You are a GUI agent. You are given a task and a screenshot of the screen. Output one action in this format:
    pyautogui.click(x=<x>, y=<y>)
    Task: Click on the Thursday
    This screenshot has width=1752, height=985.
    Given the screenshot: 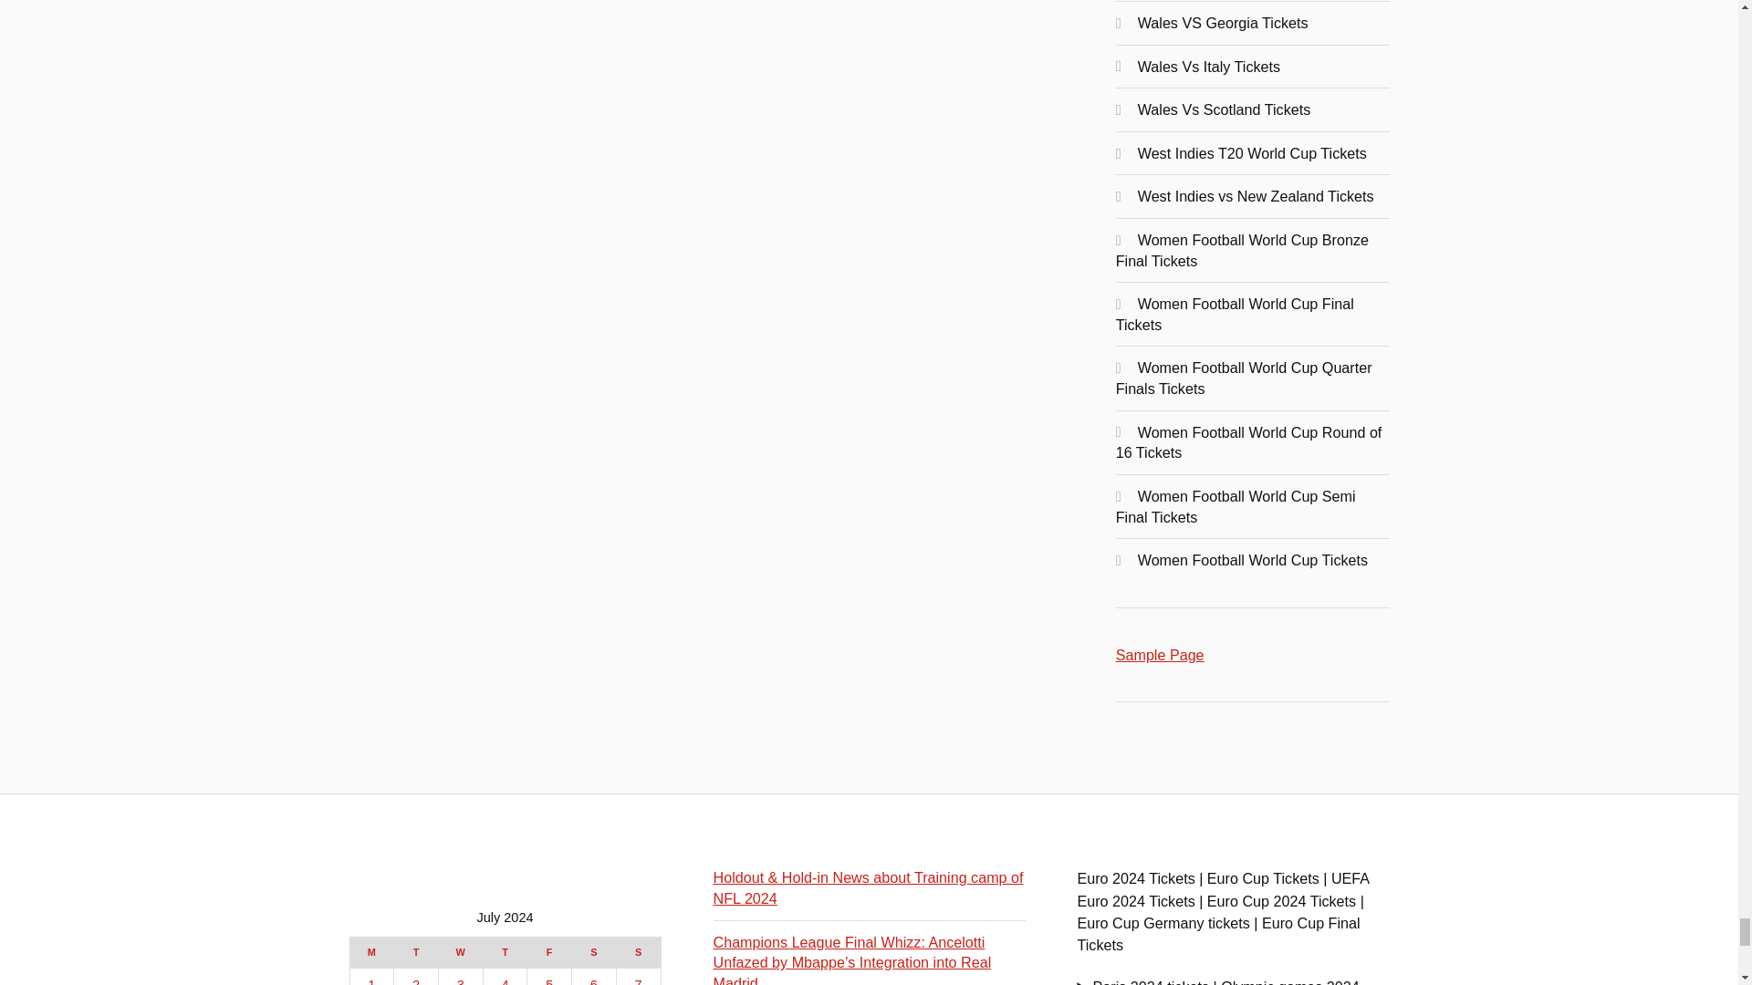 What is the action you would take?
    pyautogui.click(x=505, y=952)
    